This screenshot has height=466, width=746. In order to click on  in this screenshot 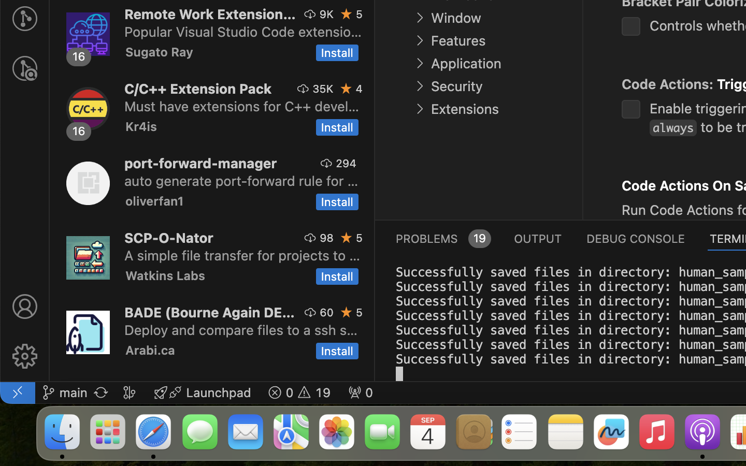, I will do `click(596, 82)`.